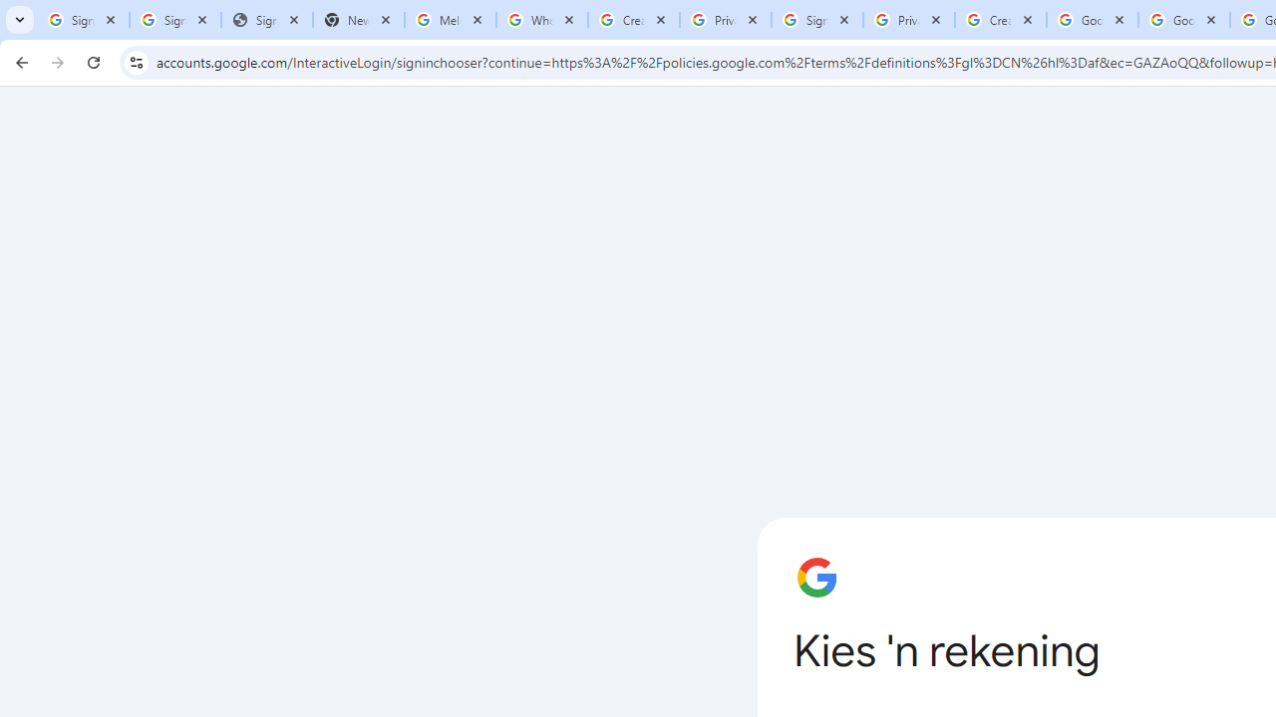  Describe the element at coordinates (506, 562) in the screenshot. I see `Browse` at that location.